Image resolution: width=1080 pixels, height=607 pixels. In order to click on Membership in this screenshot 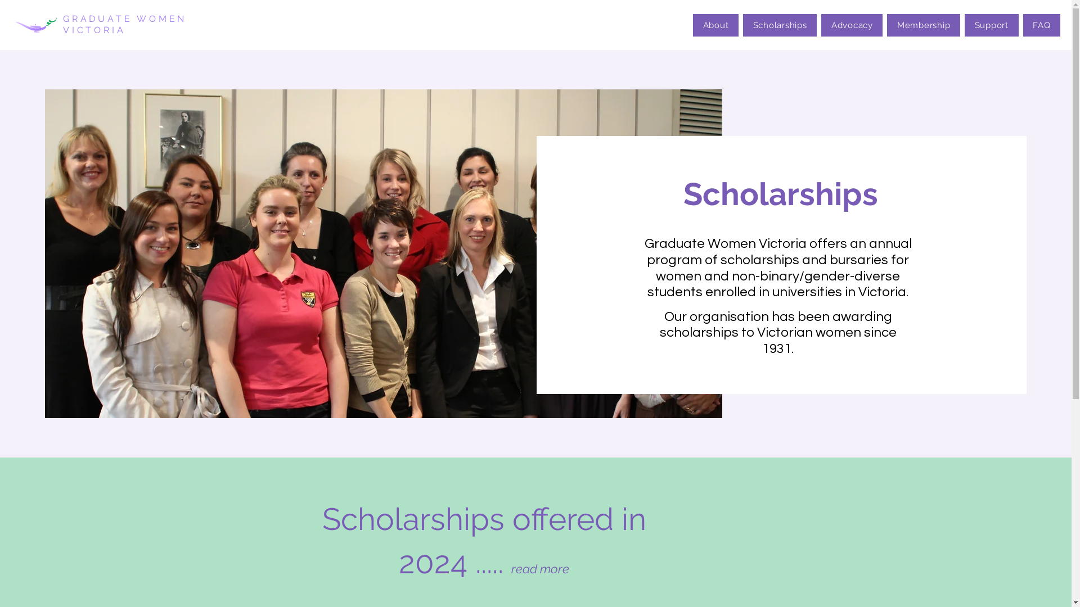, I will do `click(924, 25)`.